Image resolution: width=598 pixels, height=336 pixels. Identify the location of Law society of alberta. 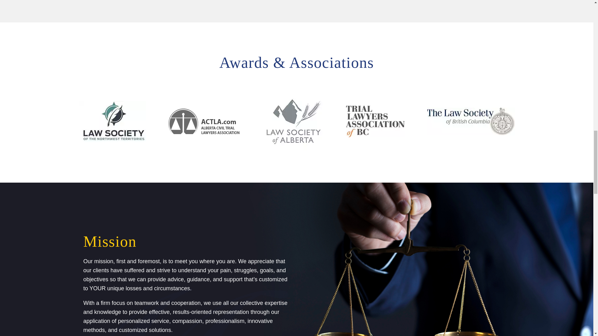
(293, 121).